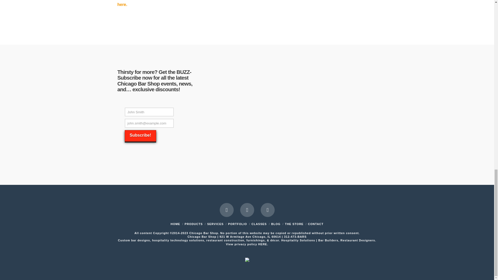  I want to click on Privacy Policy, so click(263, 244).